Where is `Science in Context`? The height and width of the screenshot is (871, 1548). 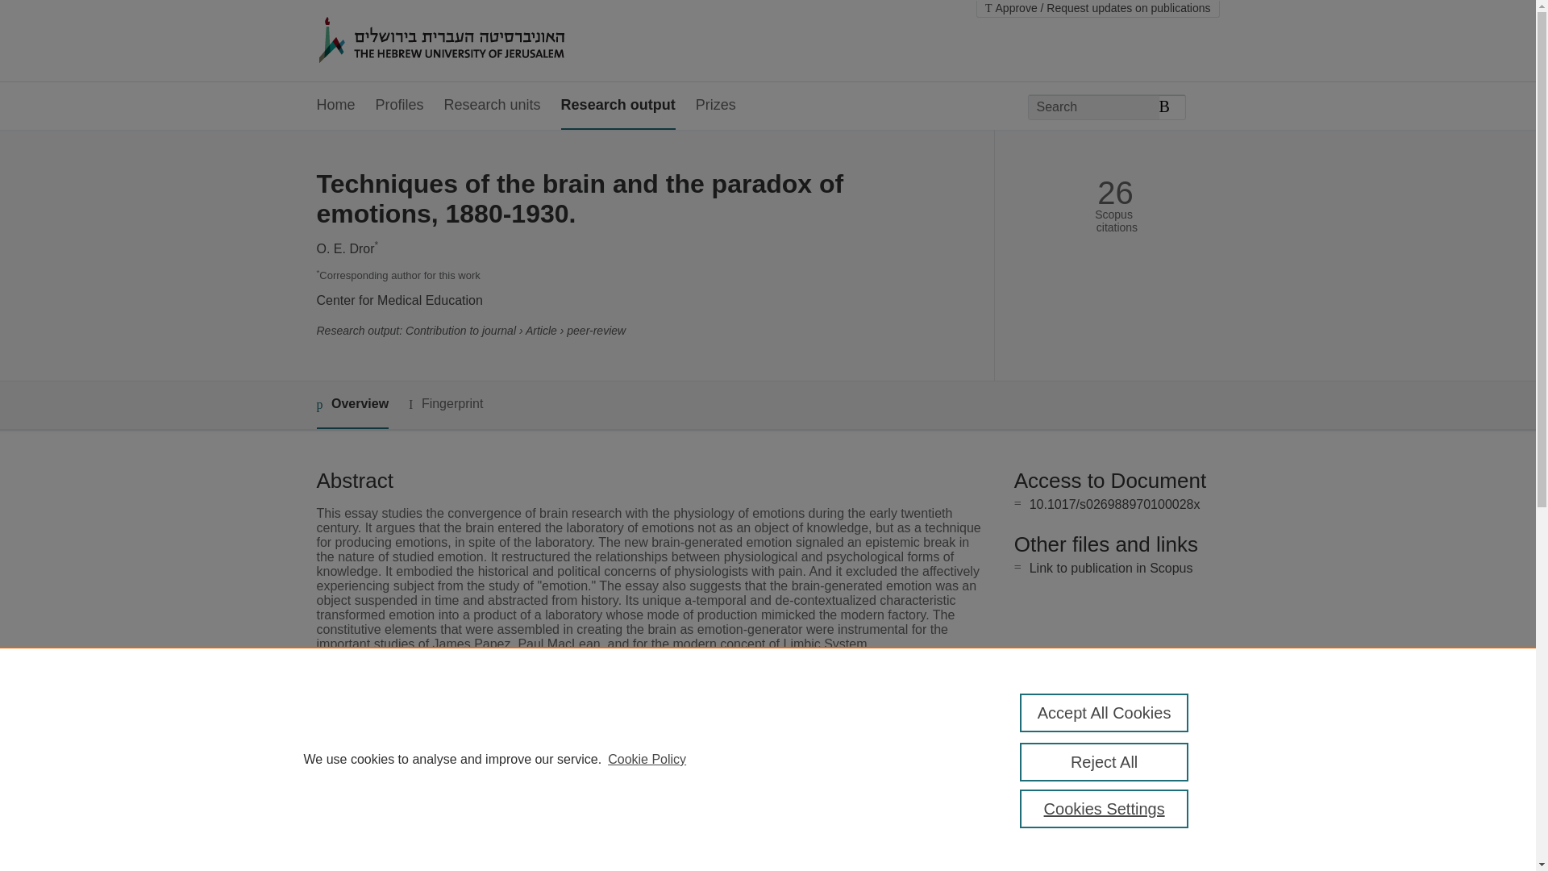 Science in Context is located at coordinates (597, 740).